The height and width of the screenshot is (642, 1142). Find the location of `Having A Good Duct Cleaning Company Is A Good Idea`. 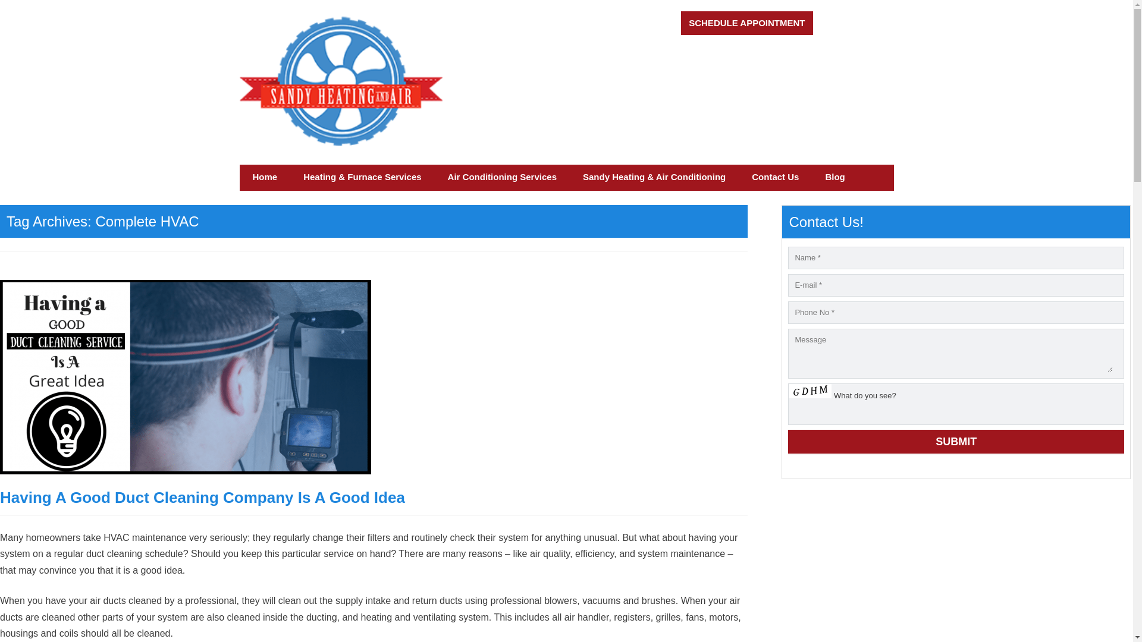

Having A Good Duct Cleaning Company Is A Good Idea is located at coordinates (202, 497).